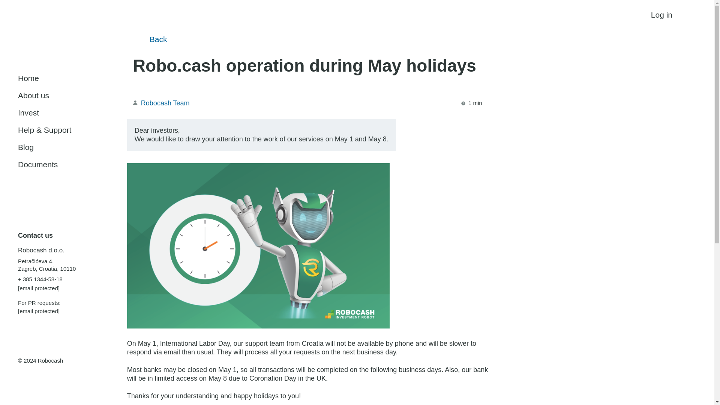 The image size is (720, 405). What do you see at coordinates (69, 95) in the screenshot?
I see `About us` at bounding box center [69, 95].